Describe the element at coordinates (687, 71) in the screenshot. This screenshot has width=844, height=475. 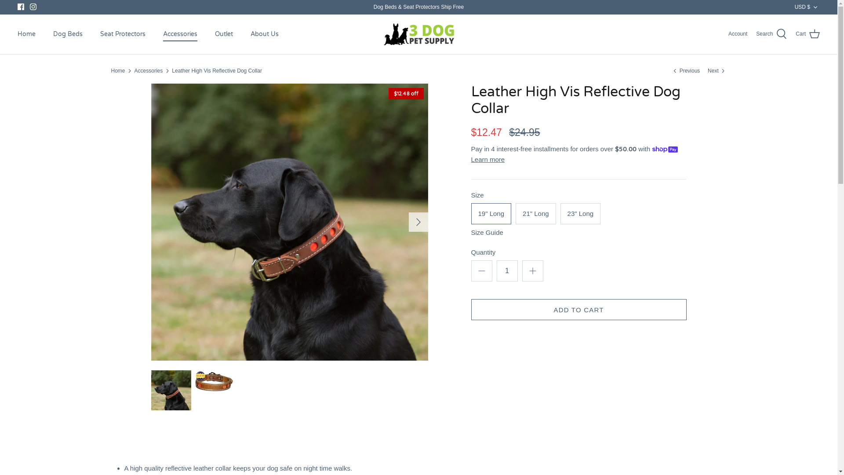
I see `Previous` at that location.